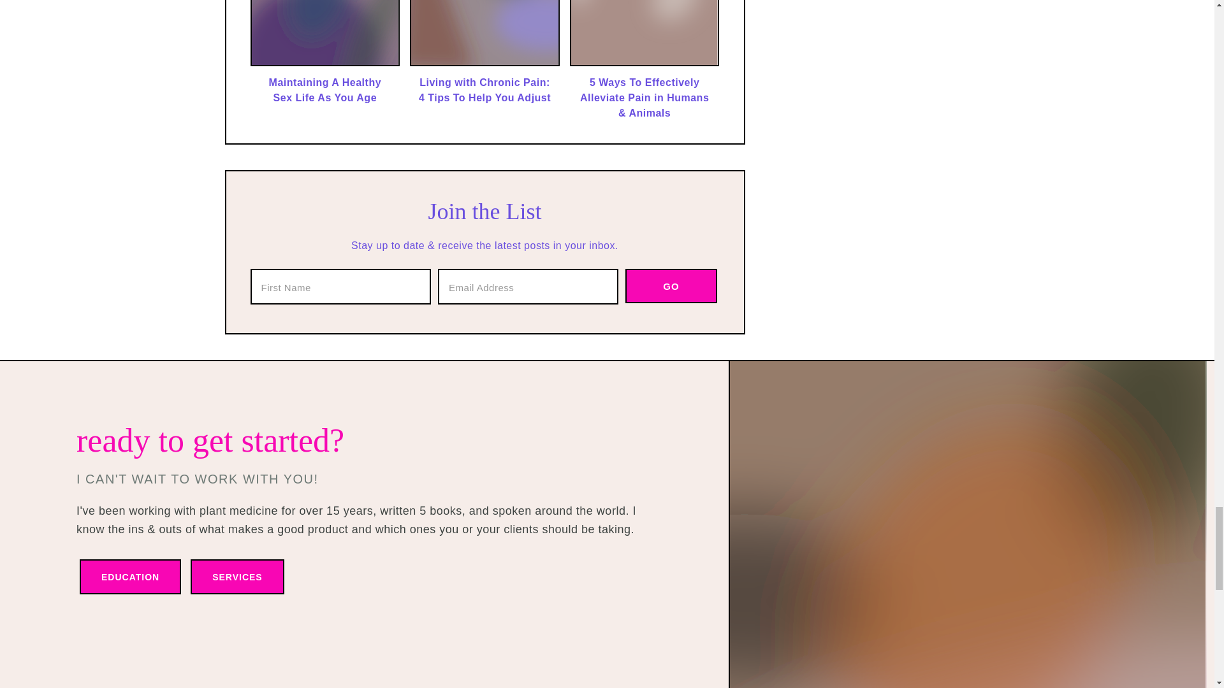 The image size is (1224, 688). Describe the element at coordinates (671, 286) in the screenshot. I see `Go` at that location.